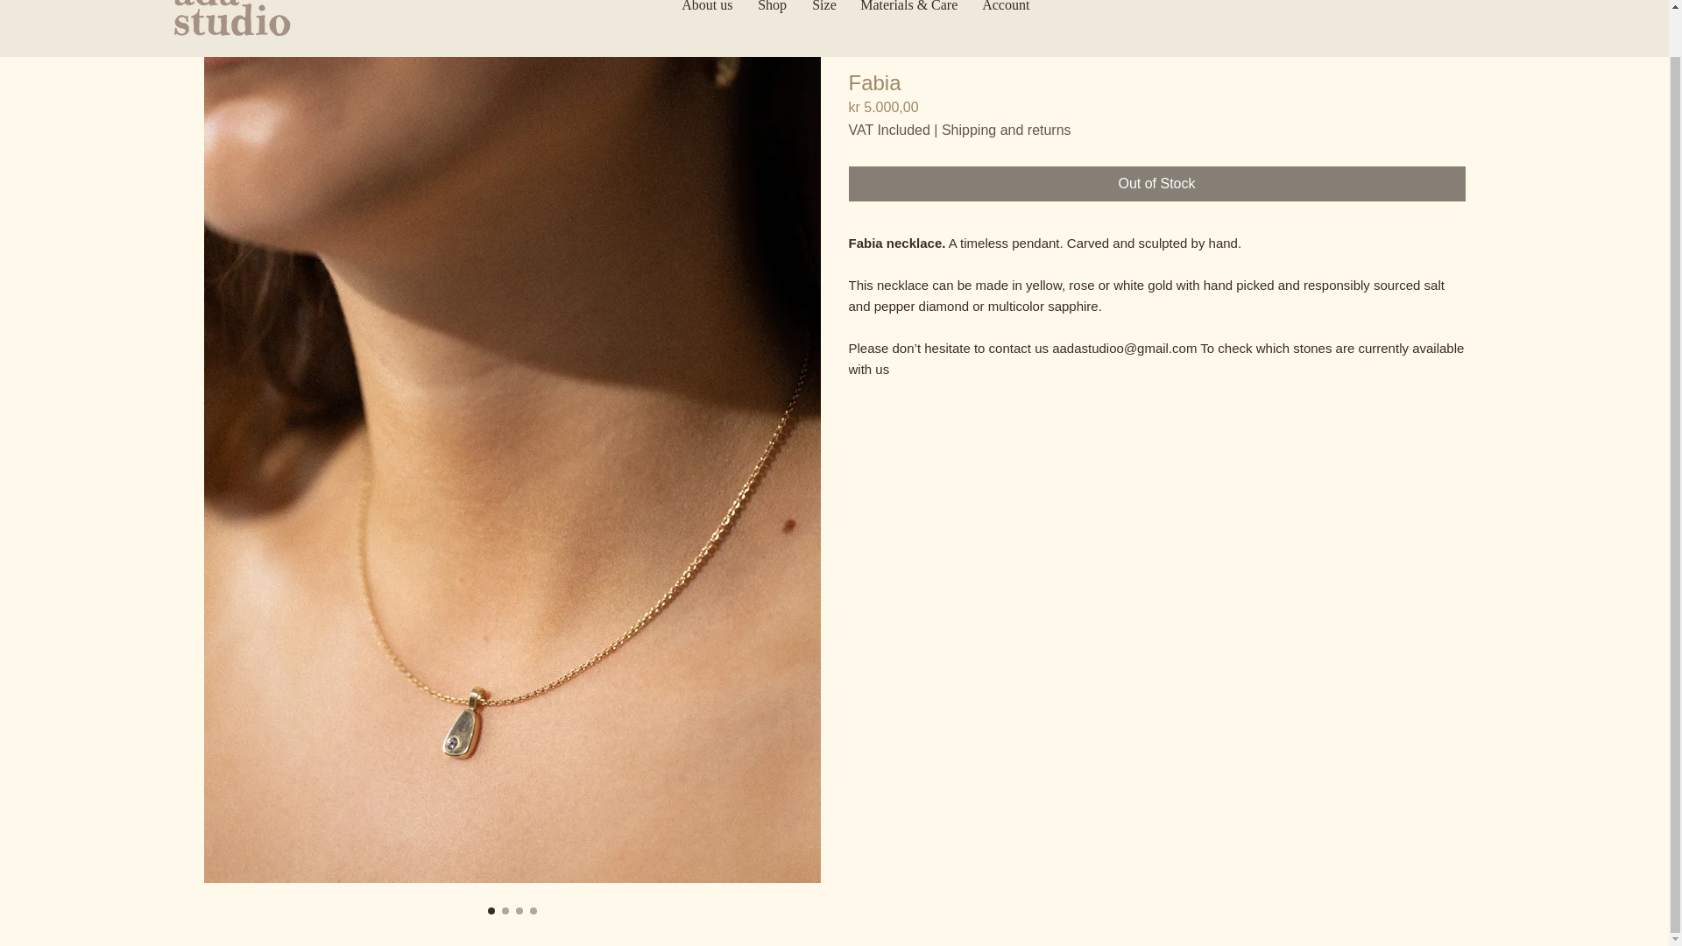 The width and height of the screenshot is (1682, 946). What do you see at coordinates (1156, 184) in the screenshot?
I see `Out of Stock` at bounding box center [1156, 184].